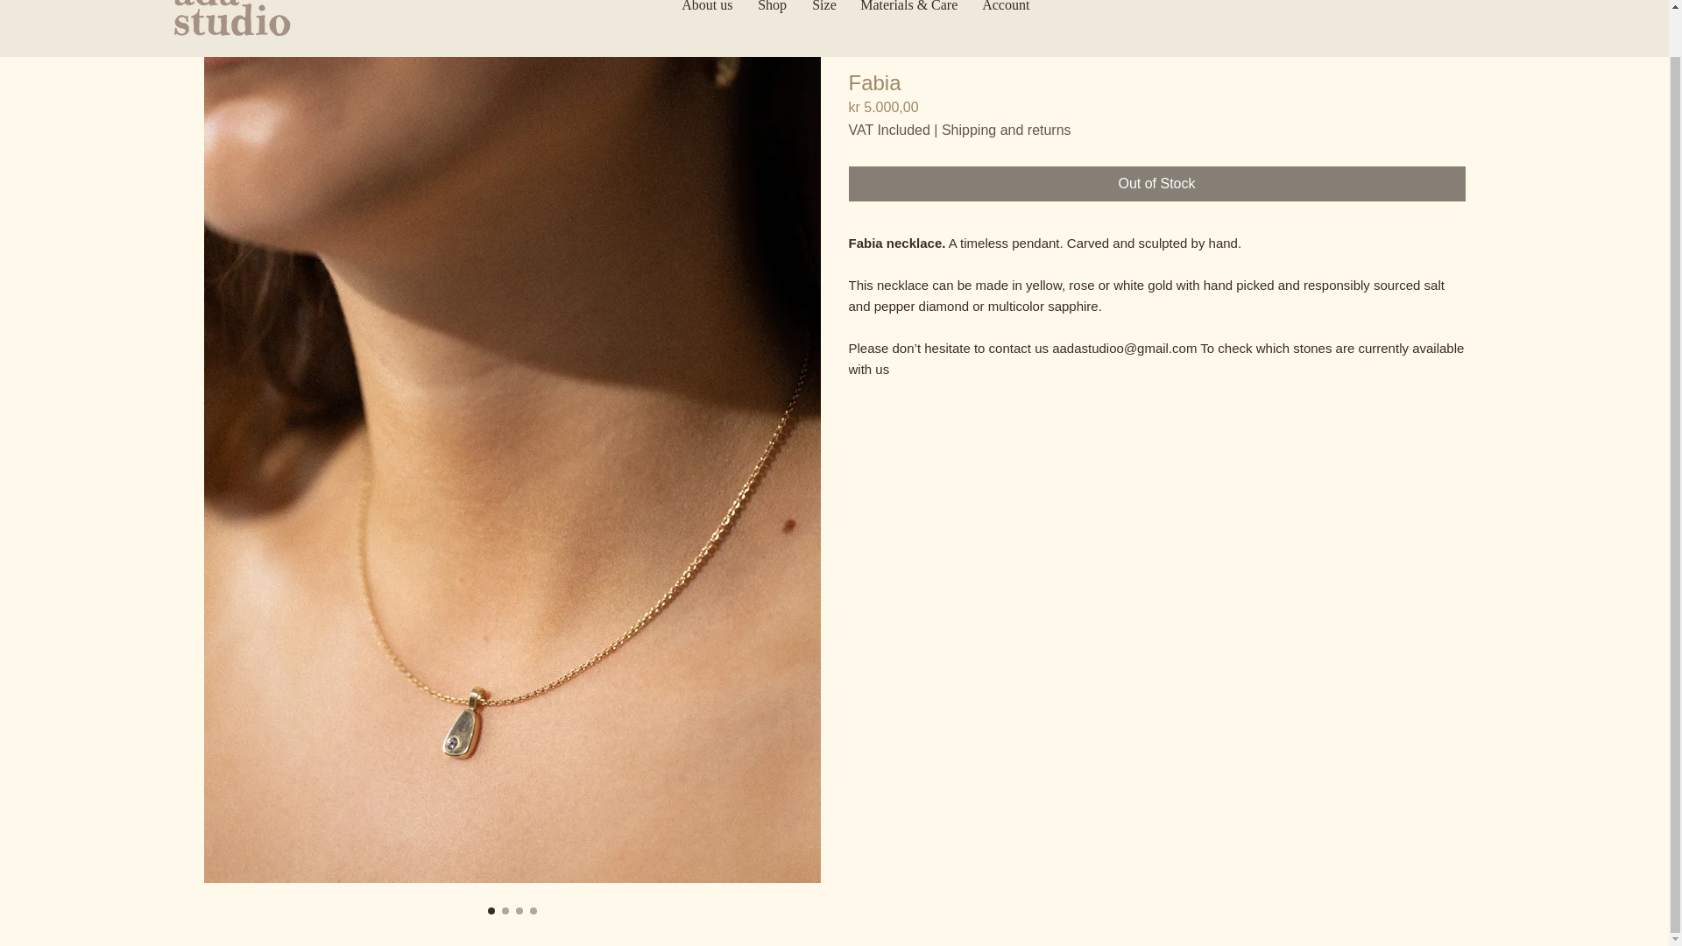 The width and height of the screenshot is (1682, 946). What do you see at coordinates (1156, 184) in the screenshot?
I see `Out of Stock` at bounding box center [1156, 184].